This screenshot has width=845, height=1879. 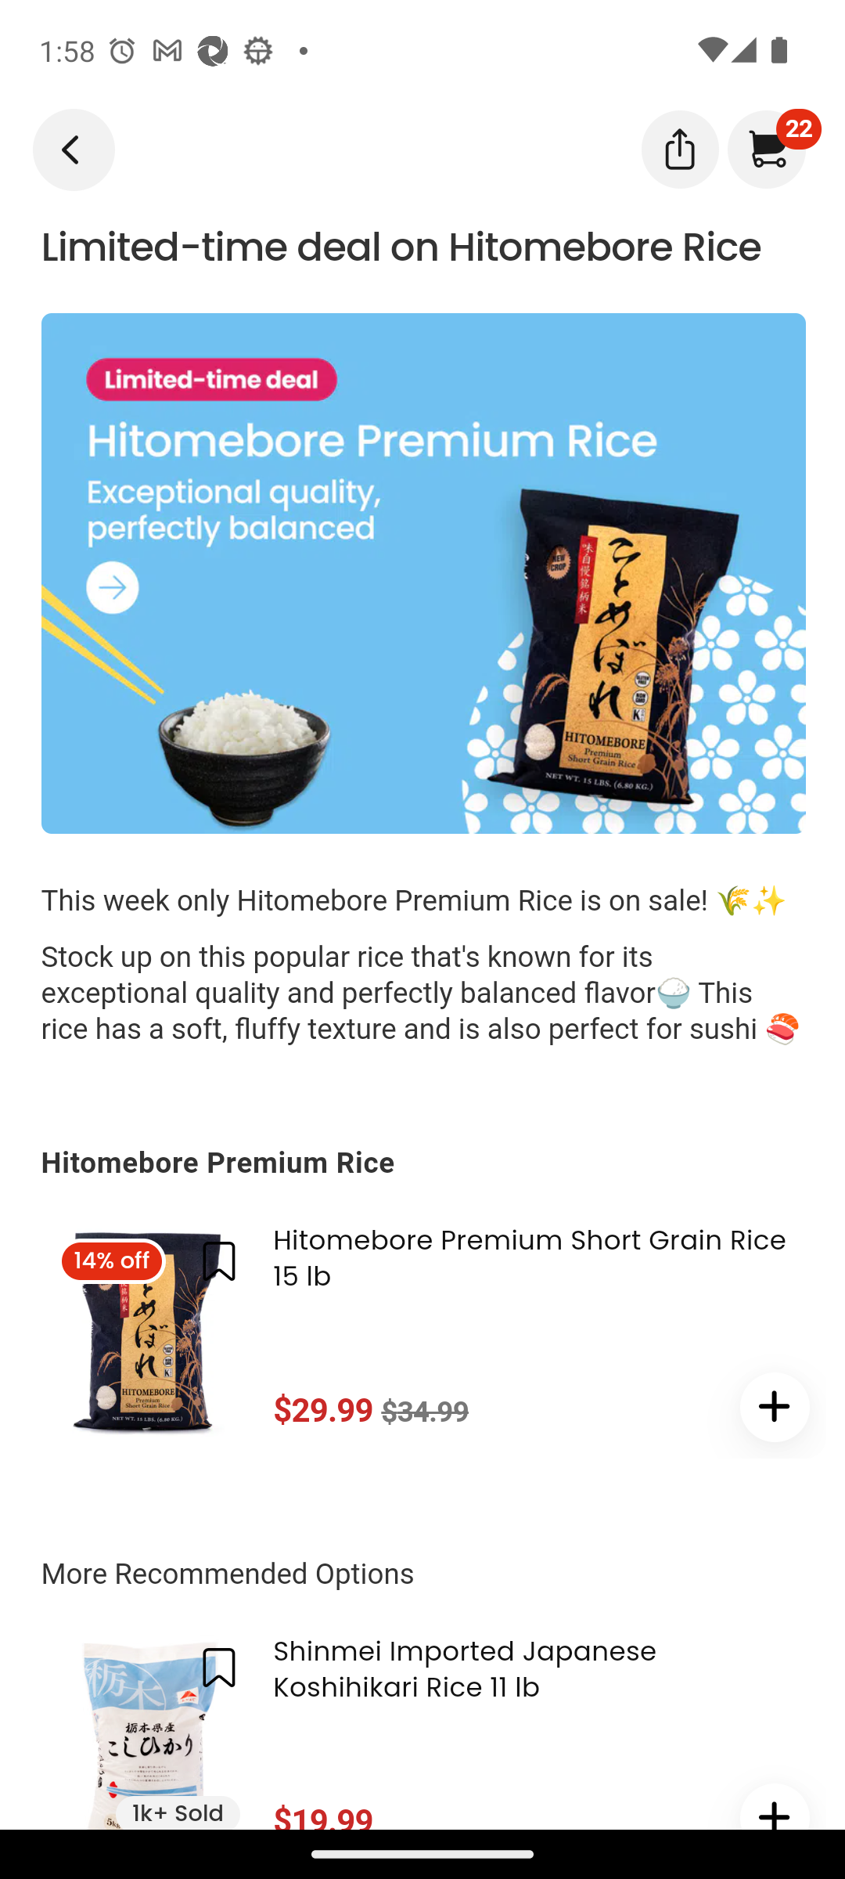 What do you see at coordinates (69, 148) in the screenshot?
I see `Weee! - Groceries Delivered` at bounding box center [69, 148].